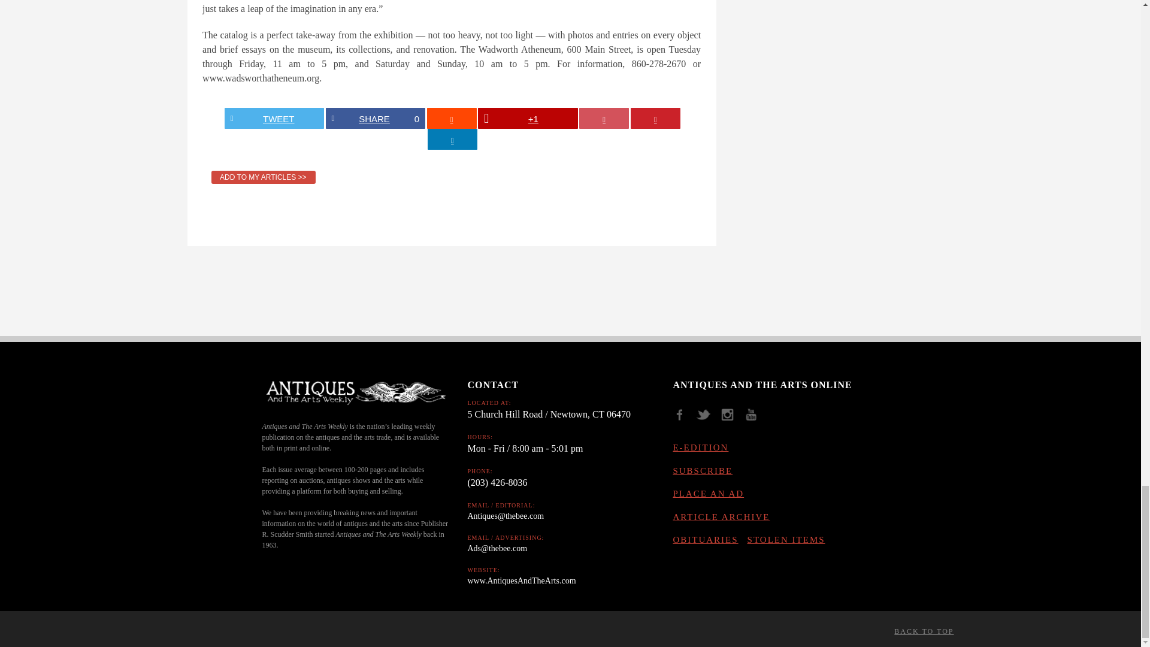  What do you see at coordinates (755, 419) in the screenshot?
I see `Youtube` at bounding box center [755, 419].